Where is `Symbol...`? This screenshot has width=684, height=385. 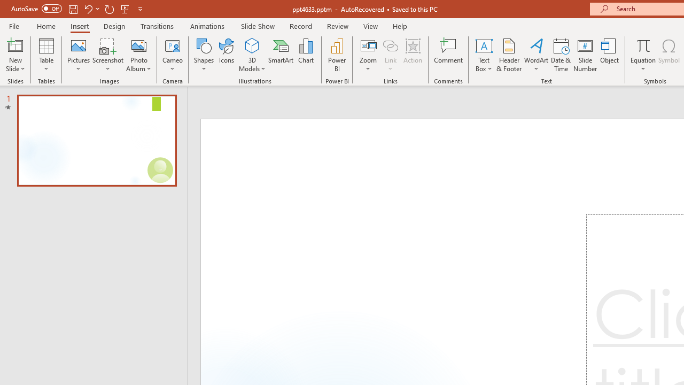
Symbol... is located at coordinates (669, 55).